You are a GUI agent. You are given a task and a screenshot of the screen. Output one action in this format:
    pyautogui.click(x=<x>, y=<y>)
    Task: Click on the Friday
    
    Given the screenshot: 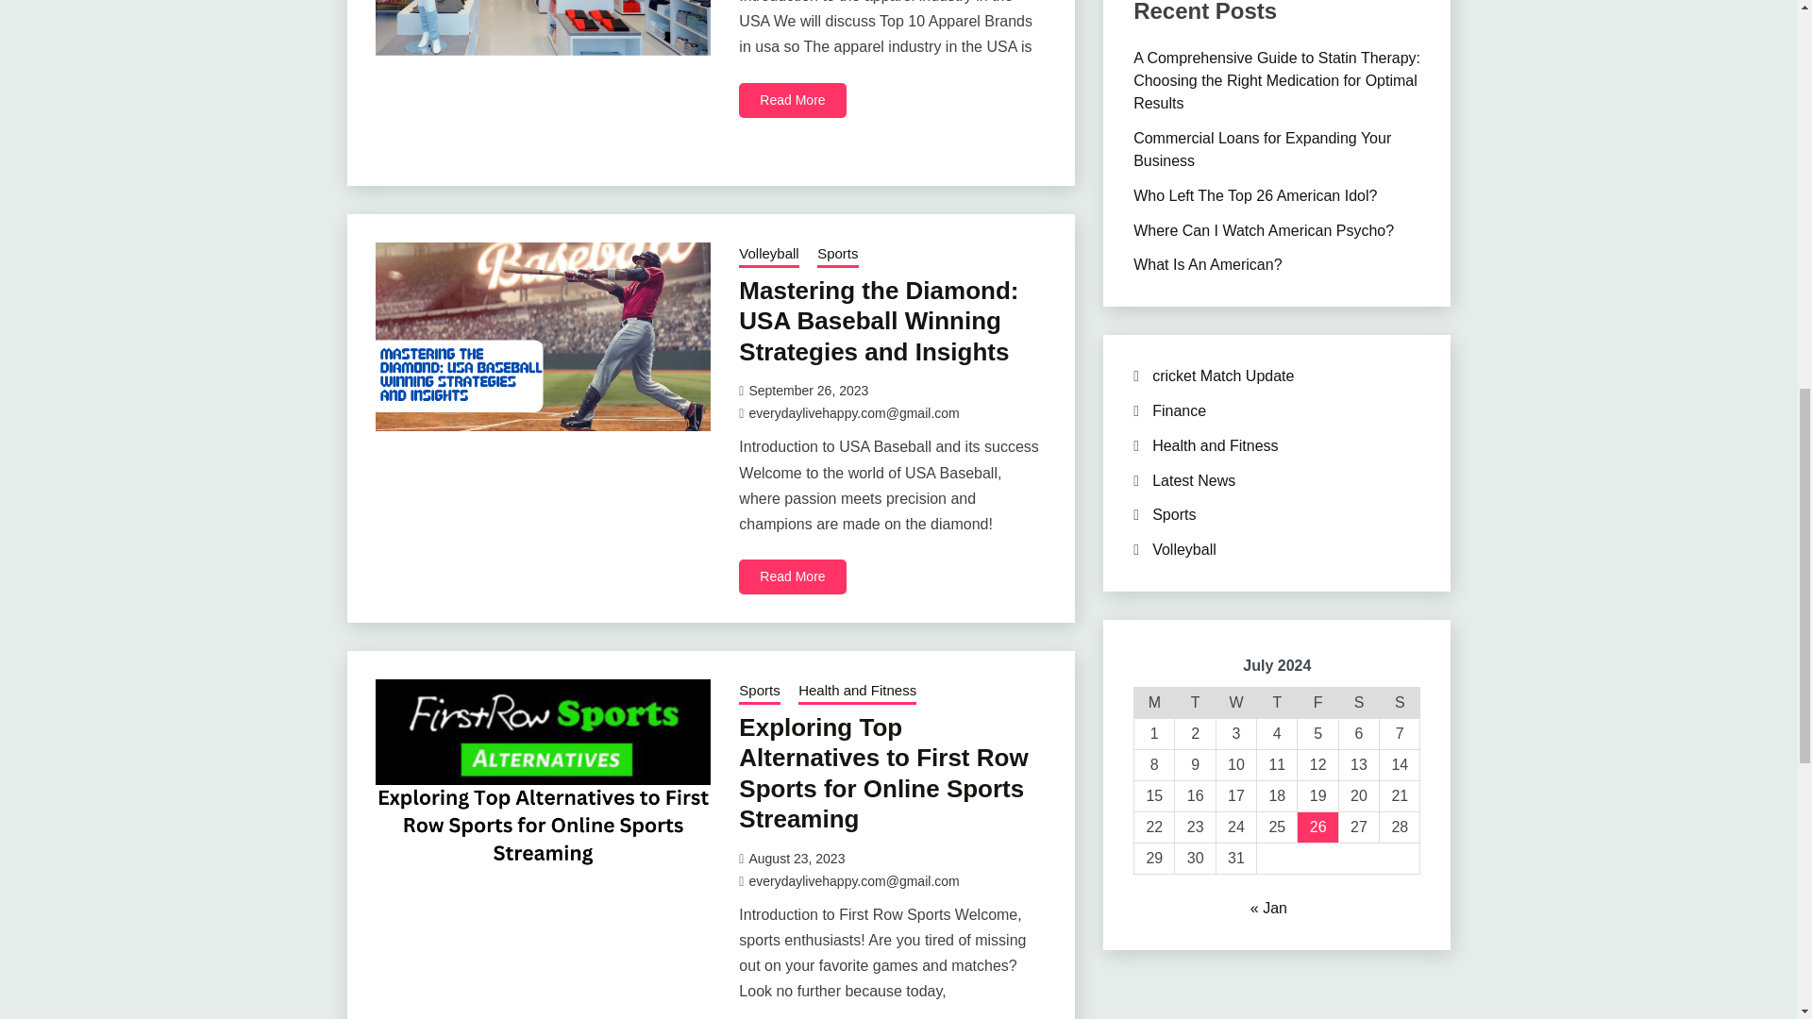 What is the action you would take?
    pyautogui.click(x=1317, y=704)
    